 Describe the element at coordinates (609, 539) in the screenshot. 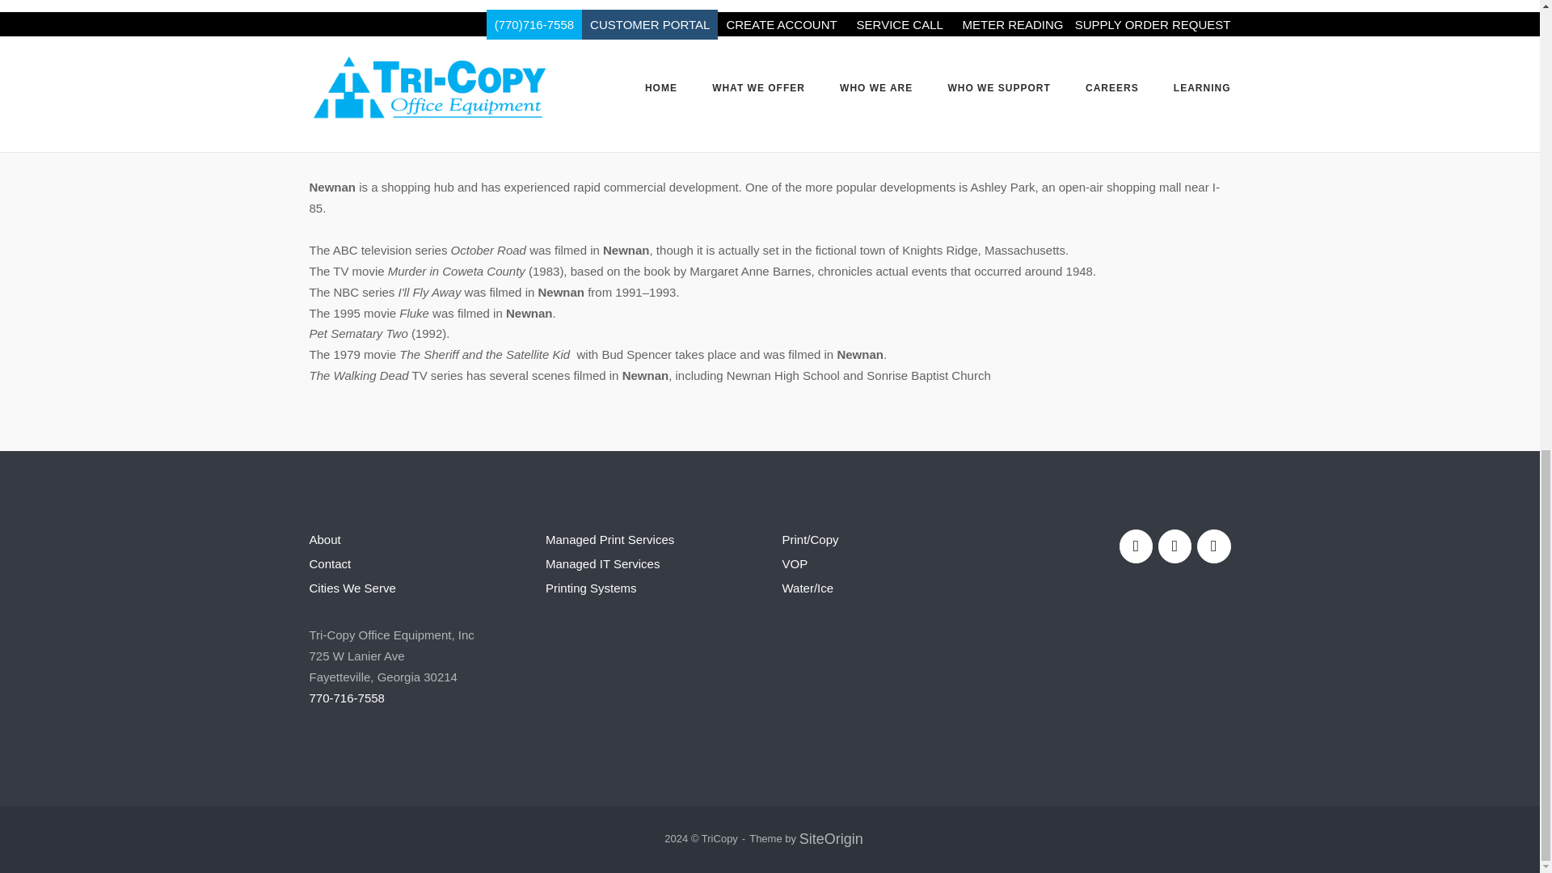

I see `Managed Print Services` at that location.